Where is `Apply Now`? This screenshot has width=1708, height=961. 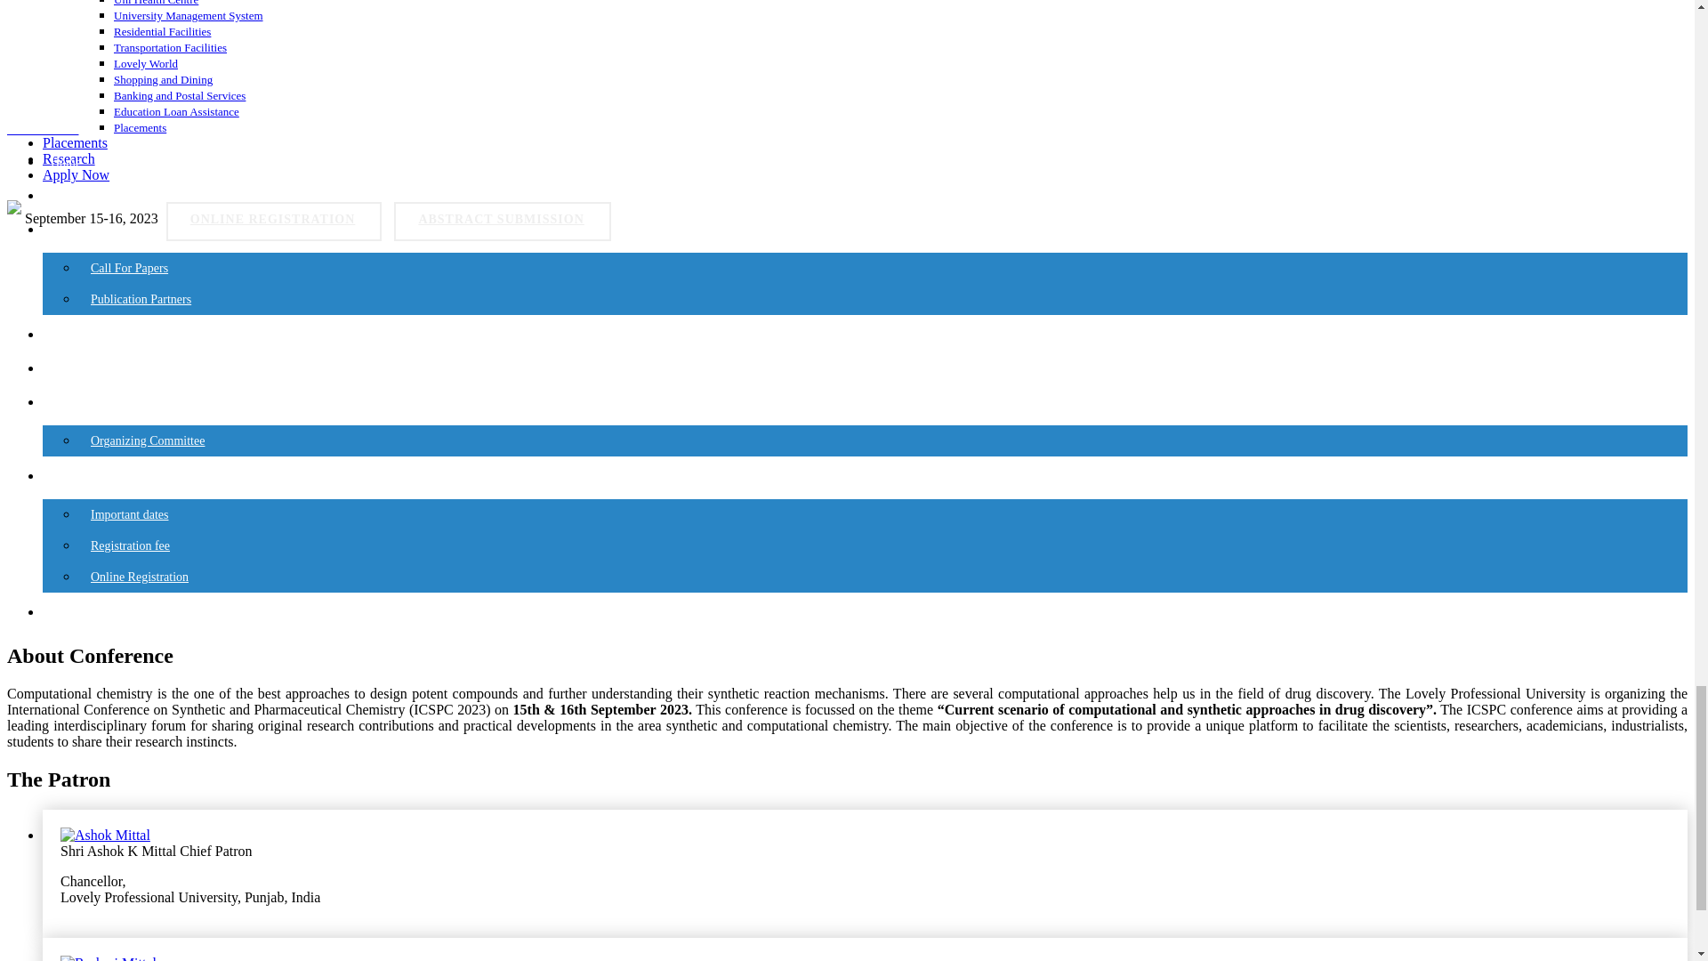 Apply Now is located at coordinates (255, 174).